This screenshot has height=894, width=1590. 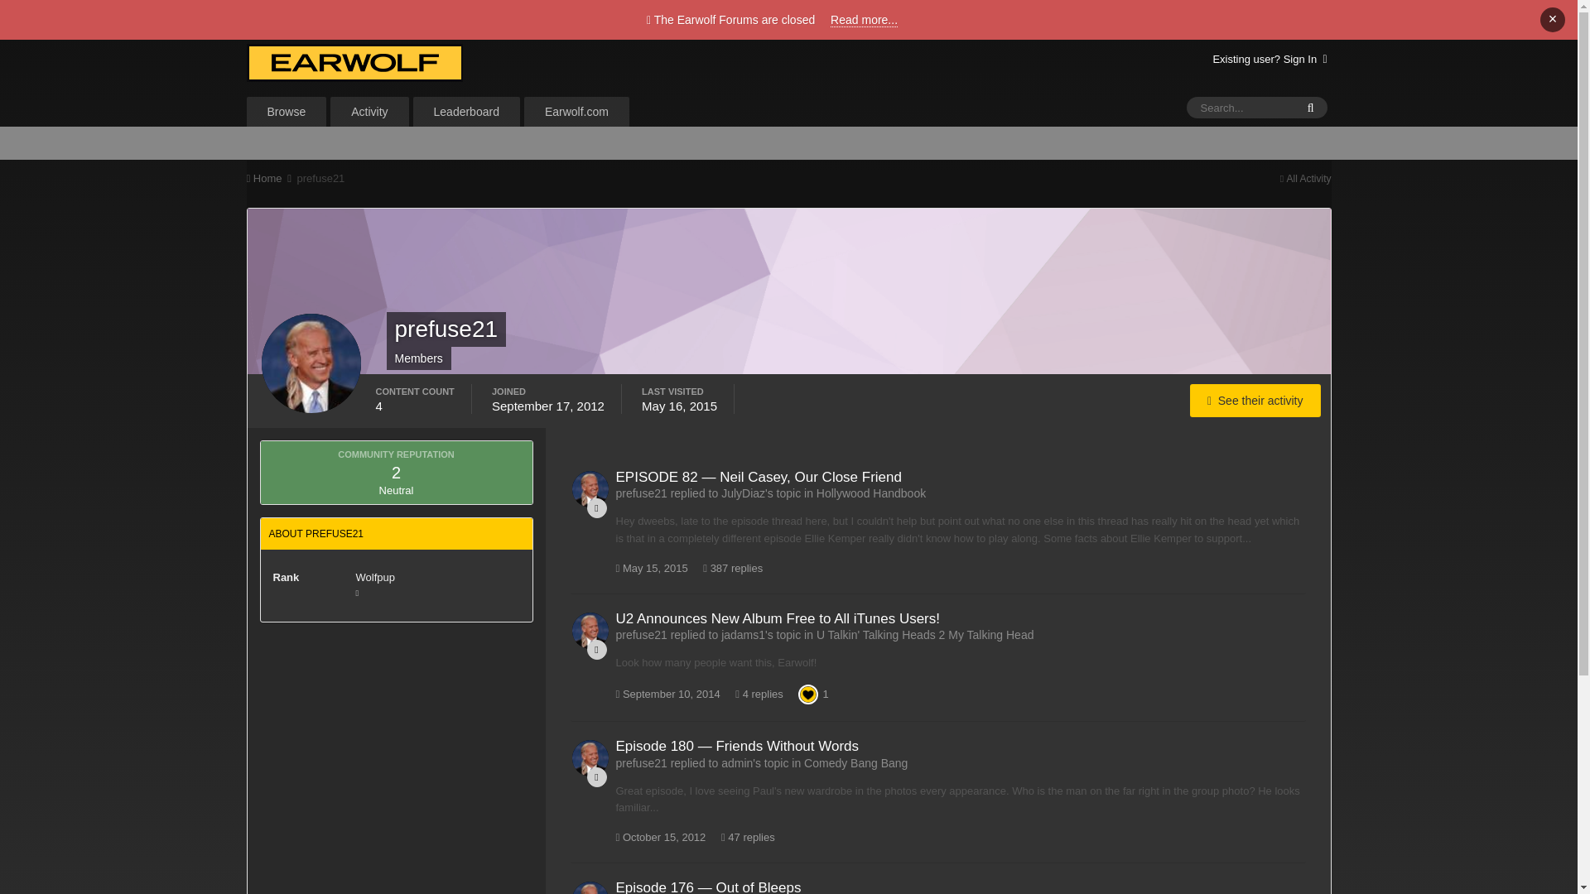 What do you see at coordinates (808, 694) in the screenshot?
I see `Like` at bounding box center [808, 694].